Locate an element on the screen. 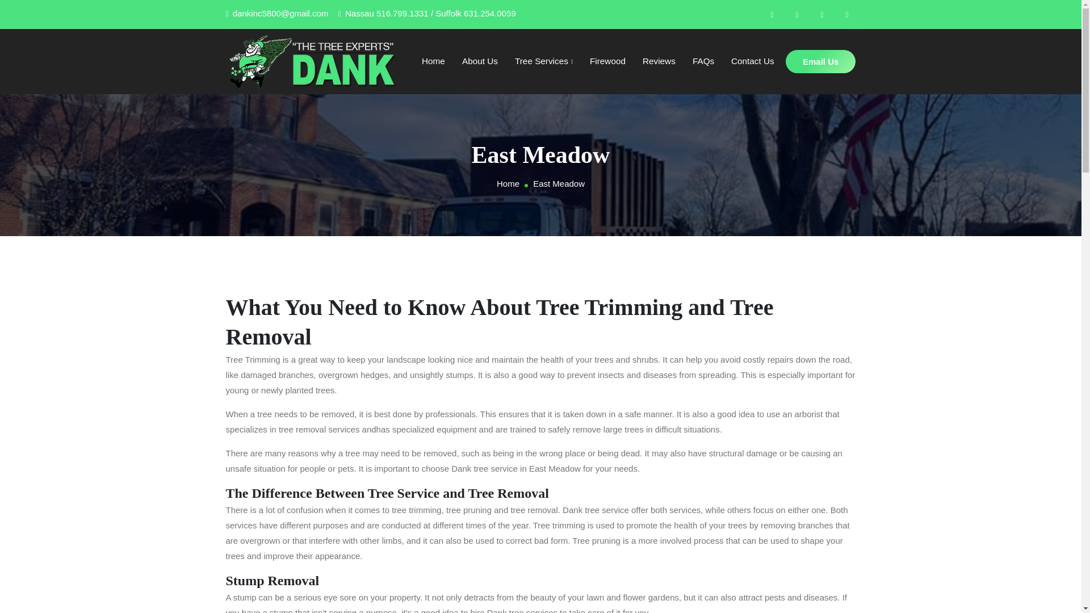 This screenshot has width=1090, height=613. 631.254.0059 is located at coordinates (489, 14).